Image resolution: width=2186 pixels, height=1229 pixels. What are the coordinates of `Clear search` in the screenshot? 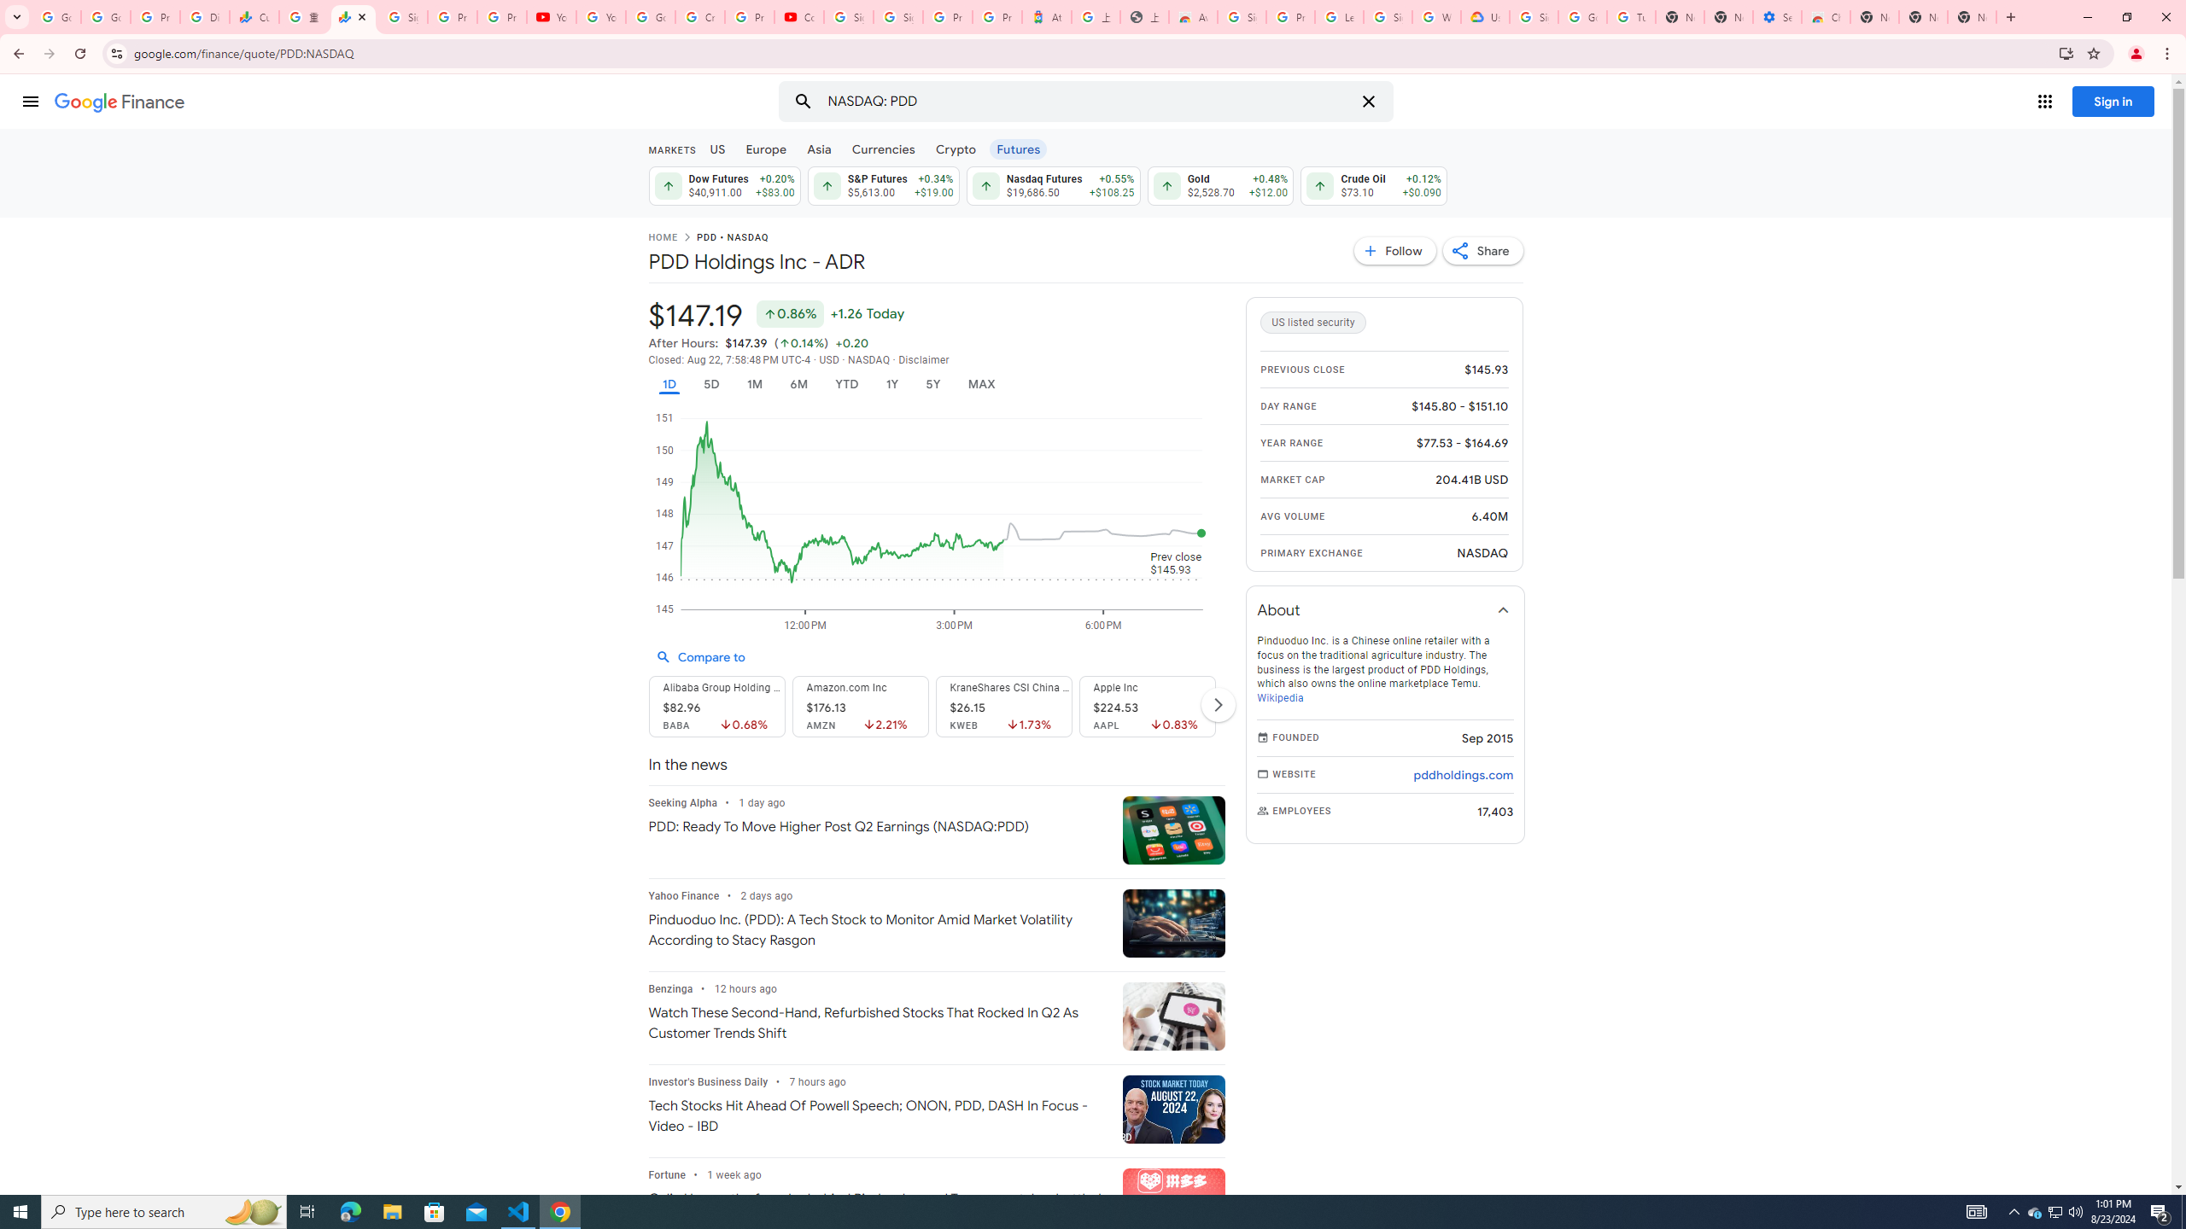 It's located at (1368, 102).